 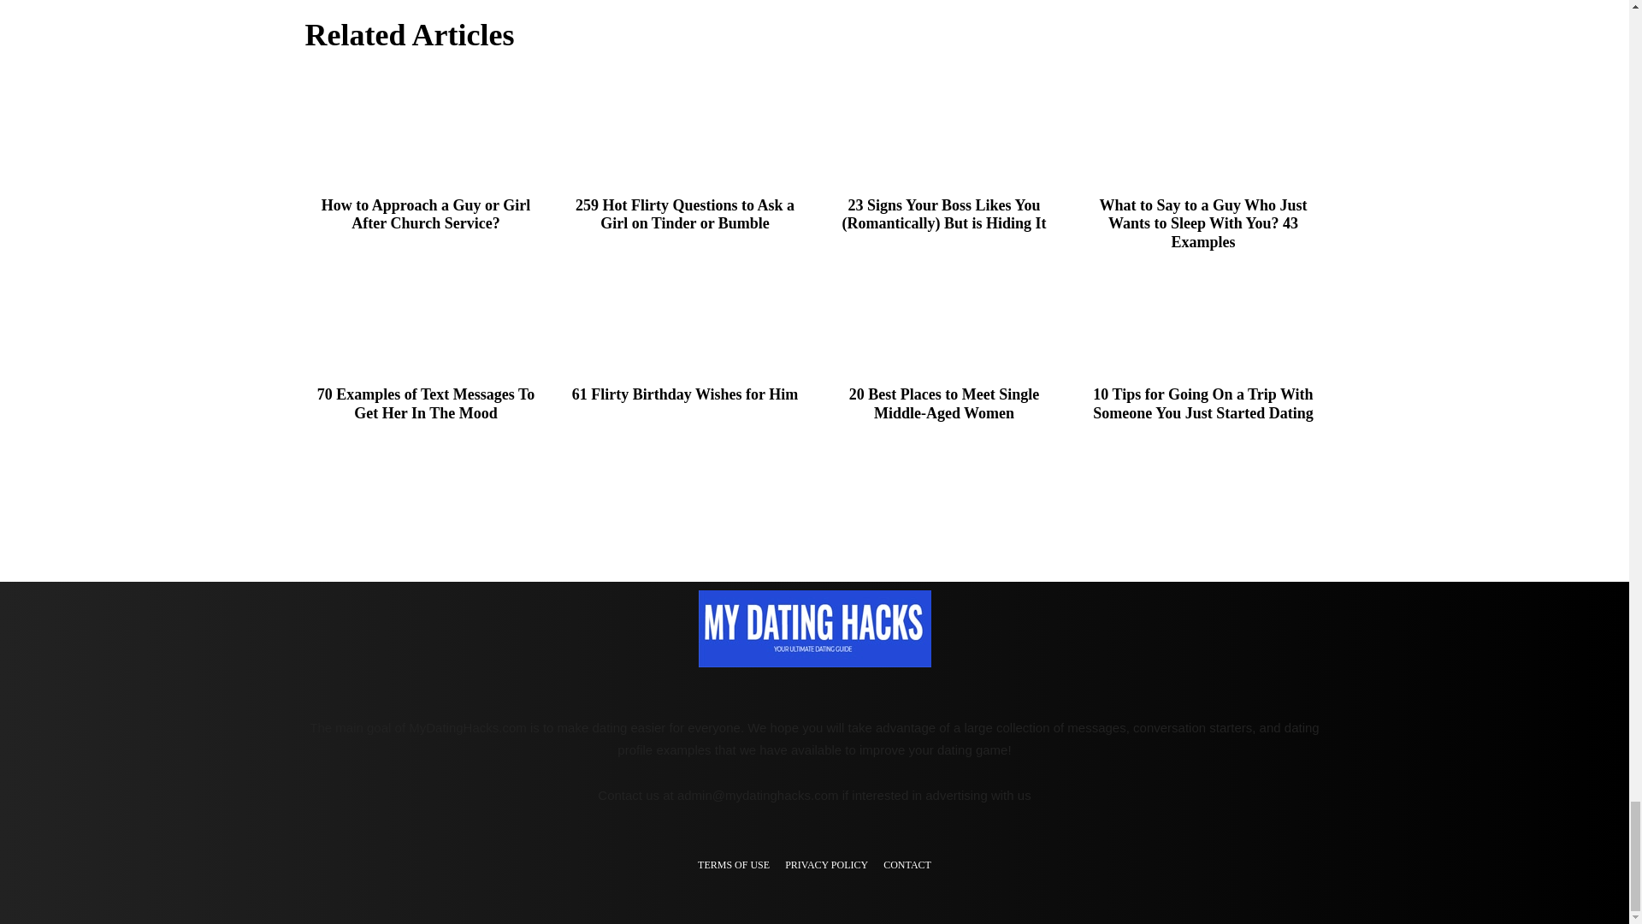 I want to click on How to Approach a Guy or Girl After Church Service?, so click(x=425, y=128).